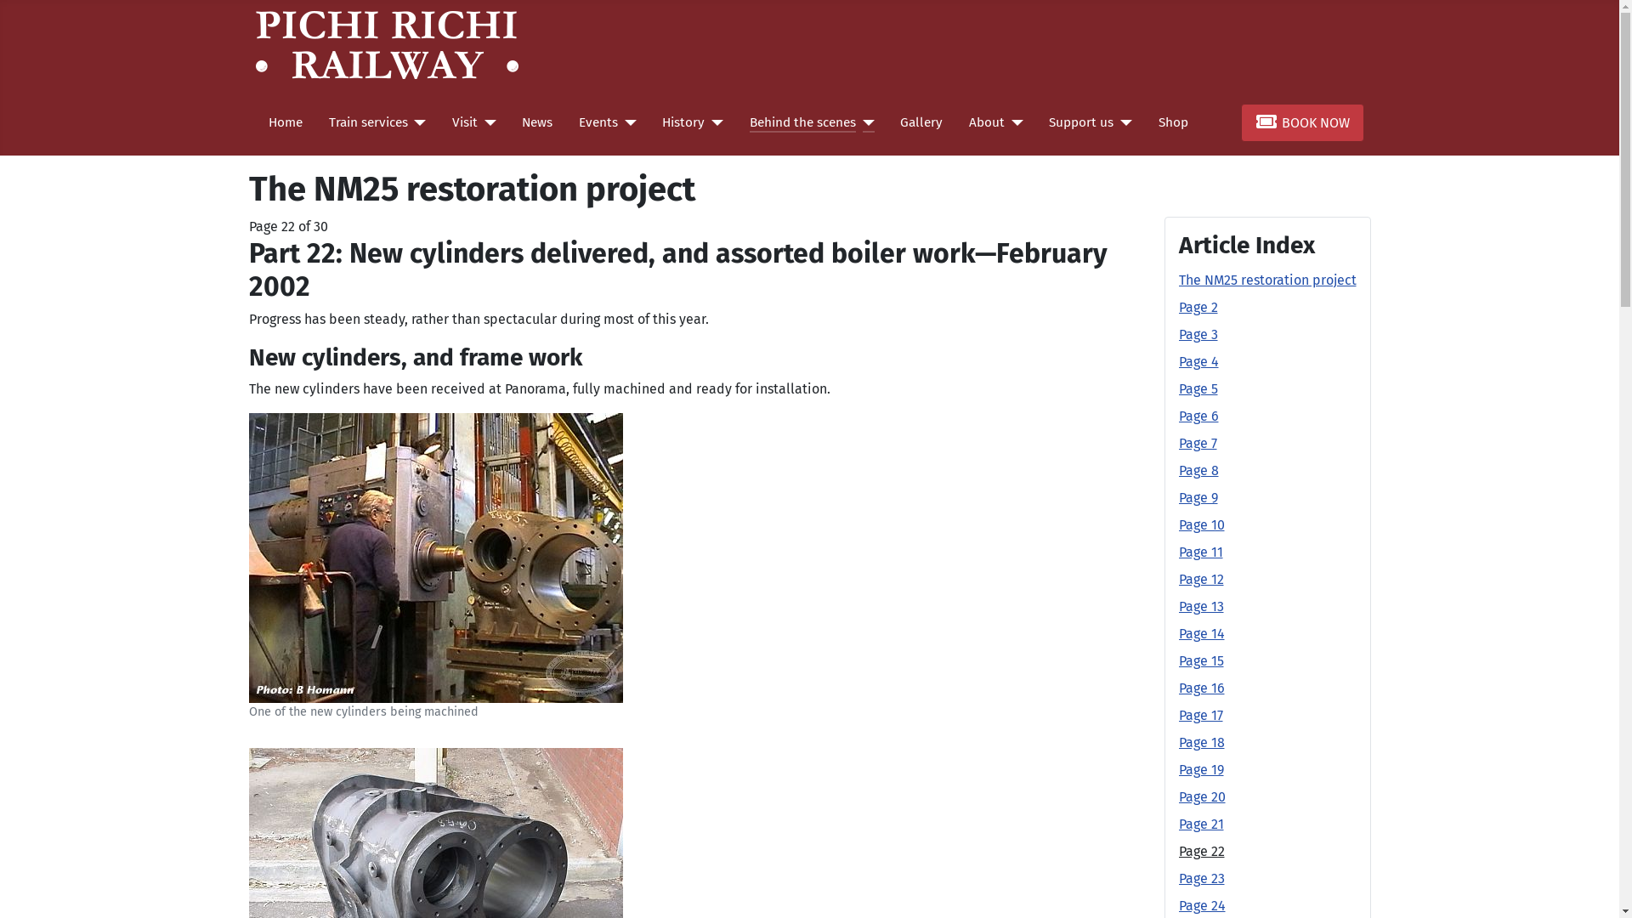 The image size is (1632, 918). I want to click on Events, so click(598, 122).